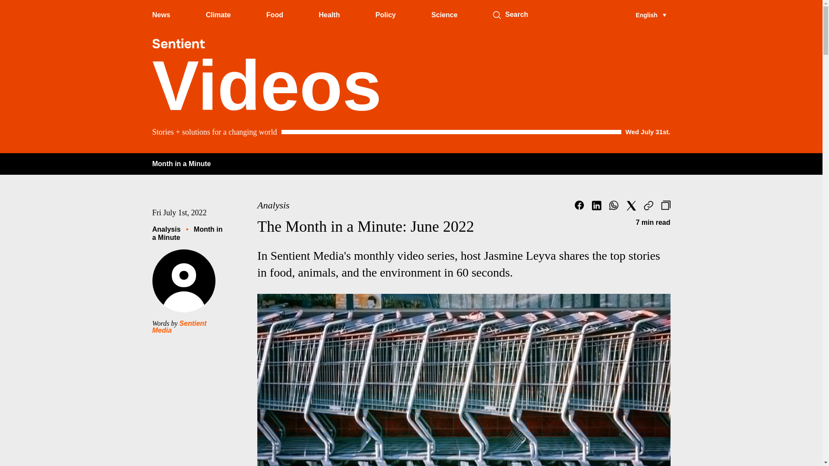 This screenshot has height=466, width=829. I want to click on Food, so click(275, 15).